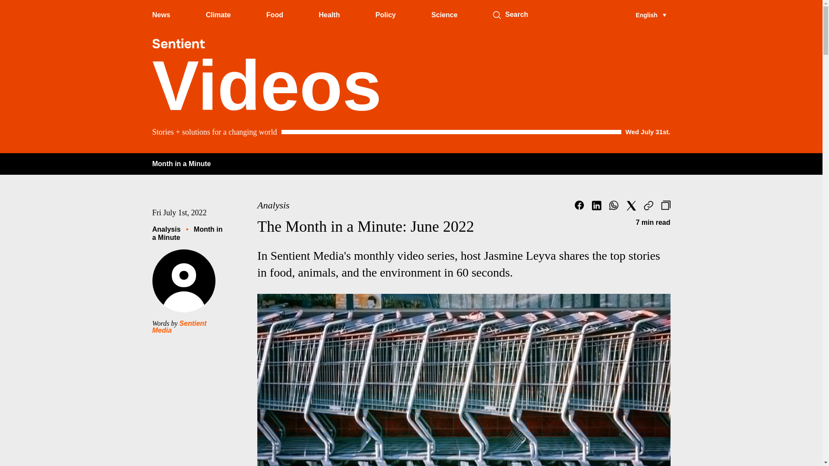 This screenshot has height=466, width=829. I want to click on Food, so click(275, 15).